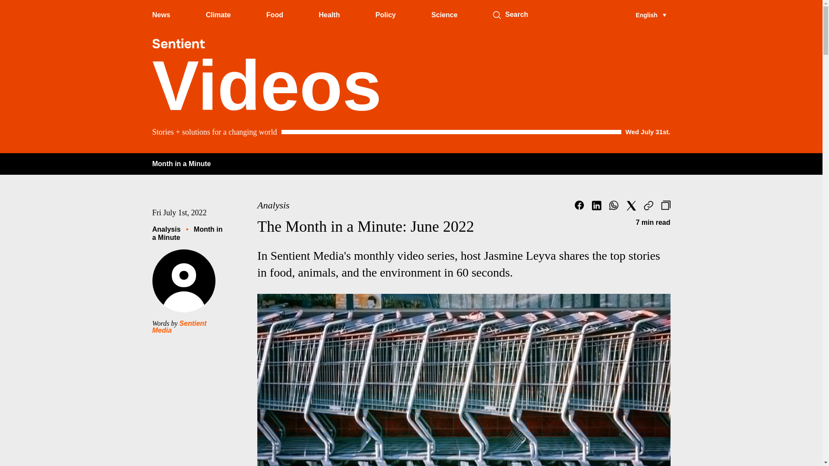 This screenshot has height=466, width=829. I want to click on Food, so click(275, 15).